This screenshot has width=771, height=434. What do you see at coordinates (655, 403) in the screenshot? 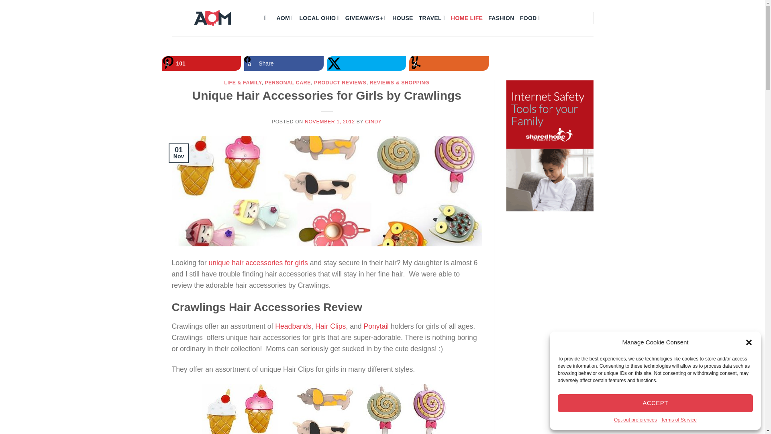
I see `ACCEPT` at bounding box center [655, 403].